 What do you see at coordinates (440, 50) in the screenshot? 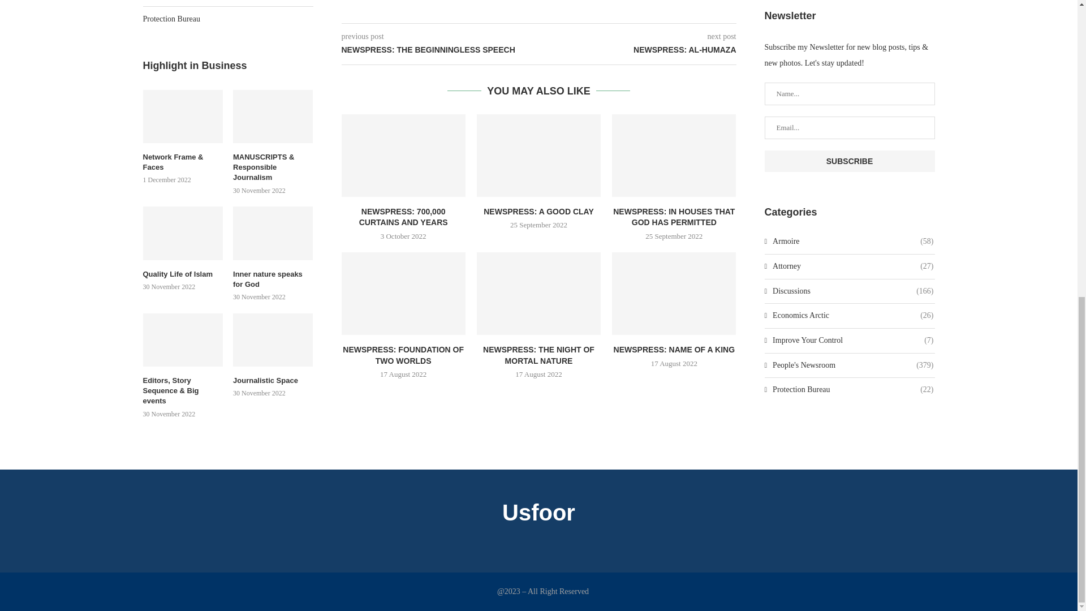
I see `NEWSPRESS: THE BEGINNINGLESS SPEECH` at bounding box center [440, 50].